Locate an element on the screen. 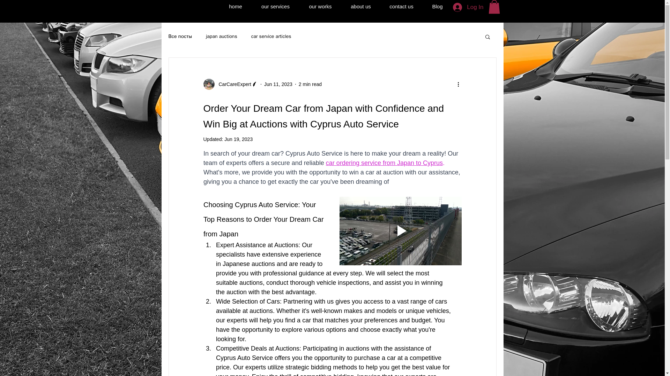 This screenshot has width=670, height=376. 2 min read is located at coordinates (310, 84).